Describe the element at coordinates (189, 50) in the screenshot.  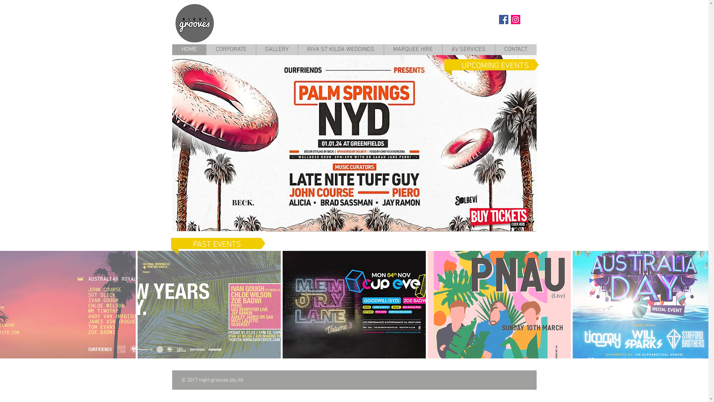
I see `HOME` at that location.